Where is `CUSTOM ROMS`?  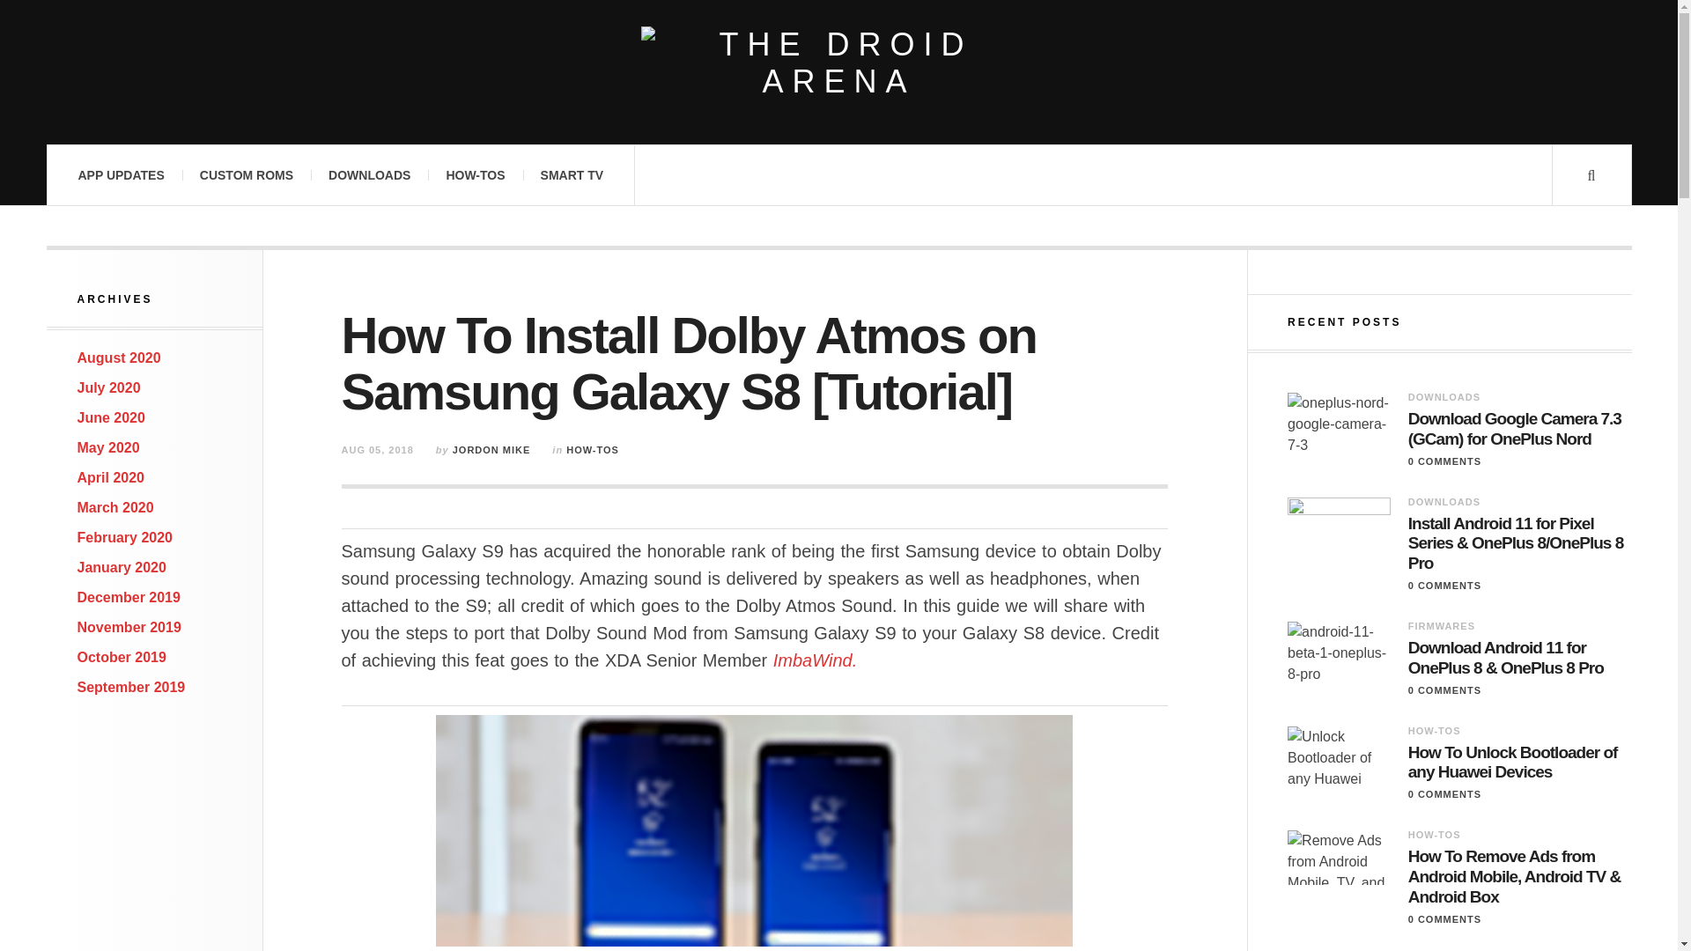
CUSTOM ROMS is located at coordinates (247, 175).